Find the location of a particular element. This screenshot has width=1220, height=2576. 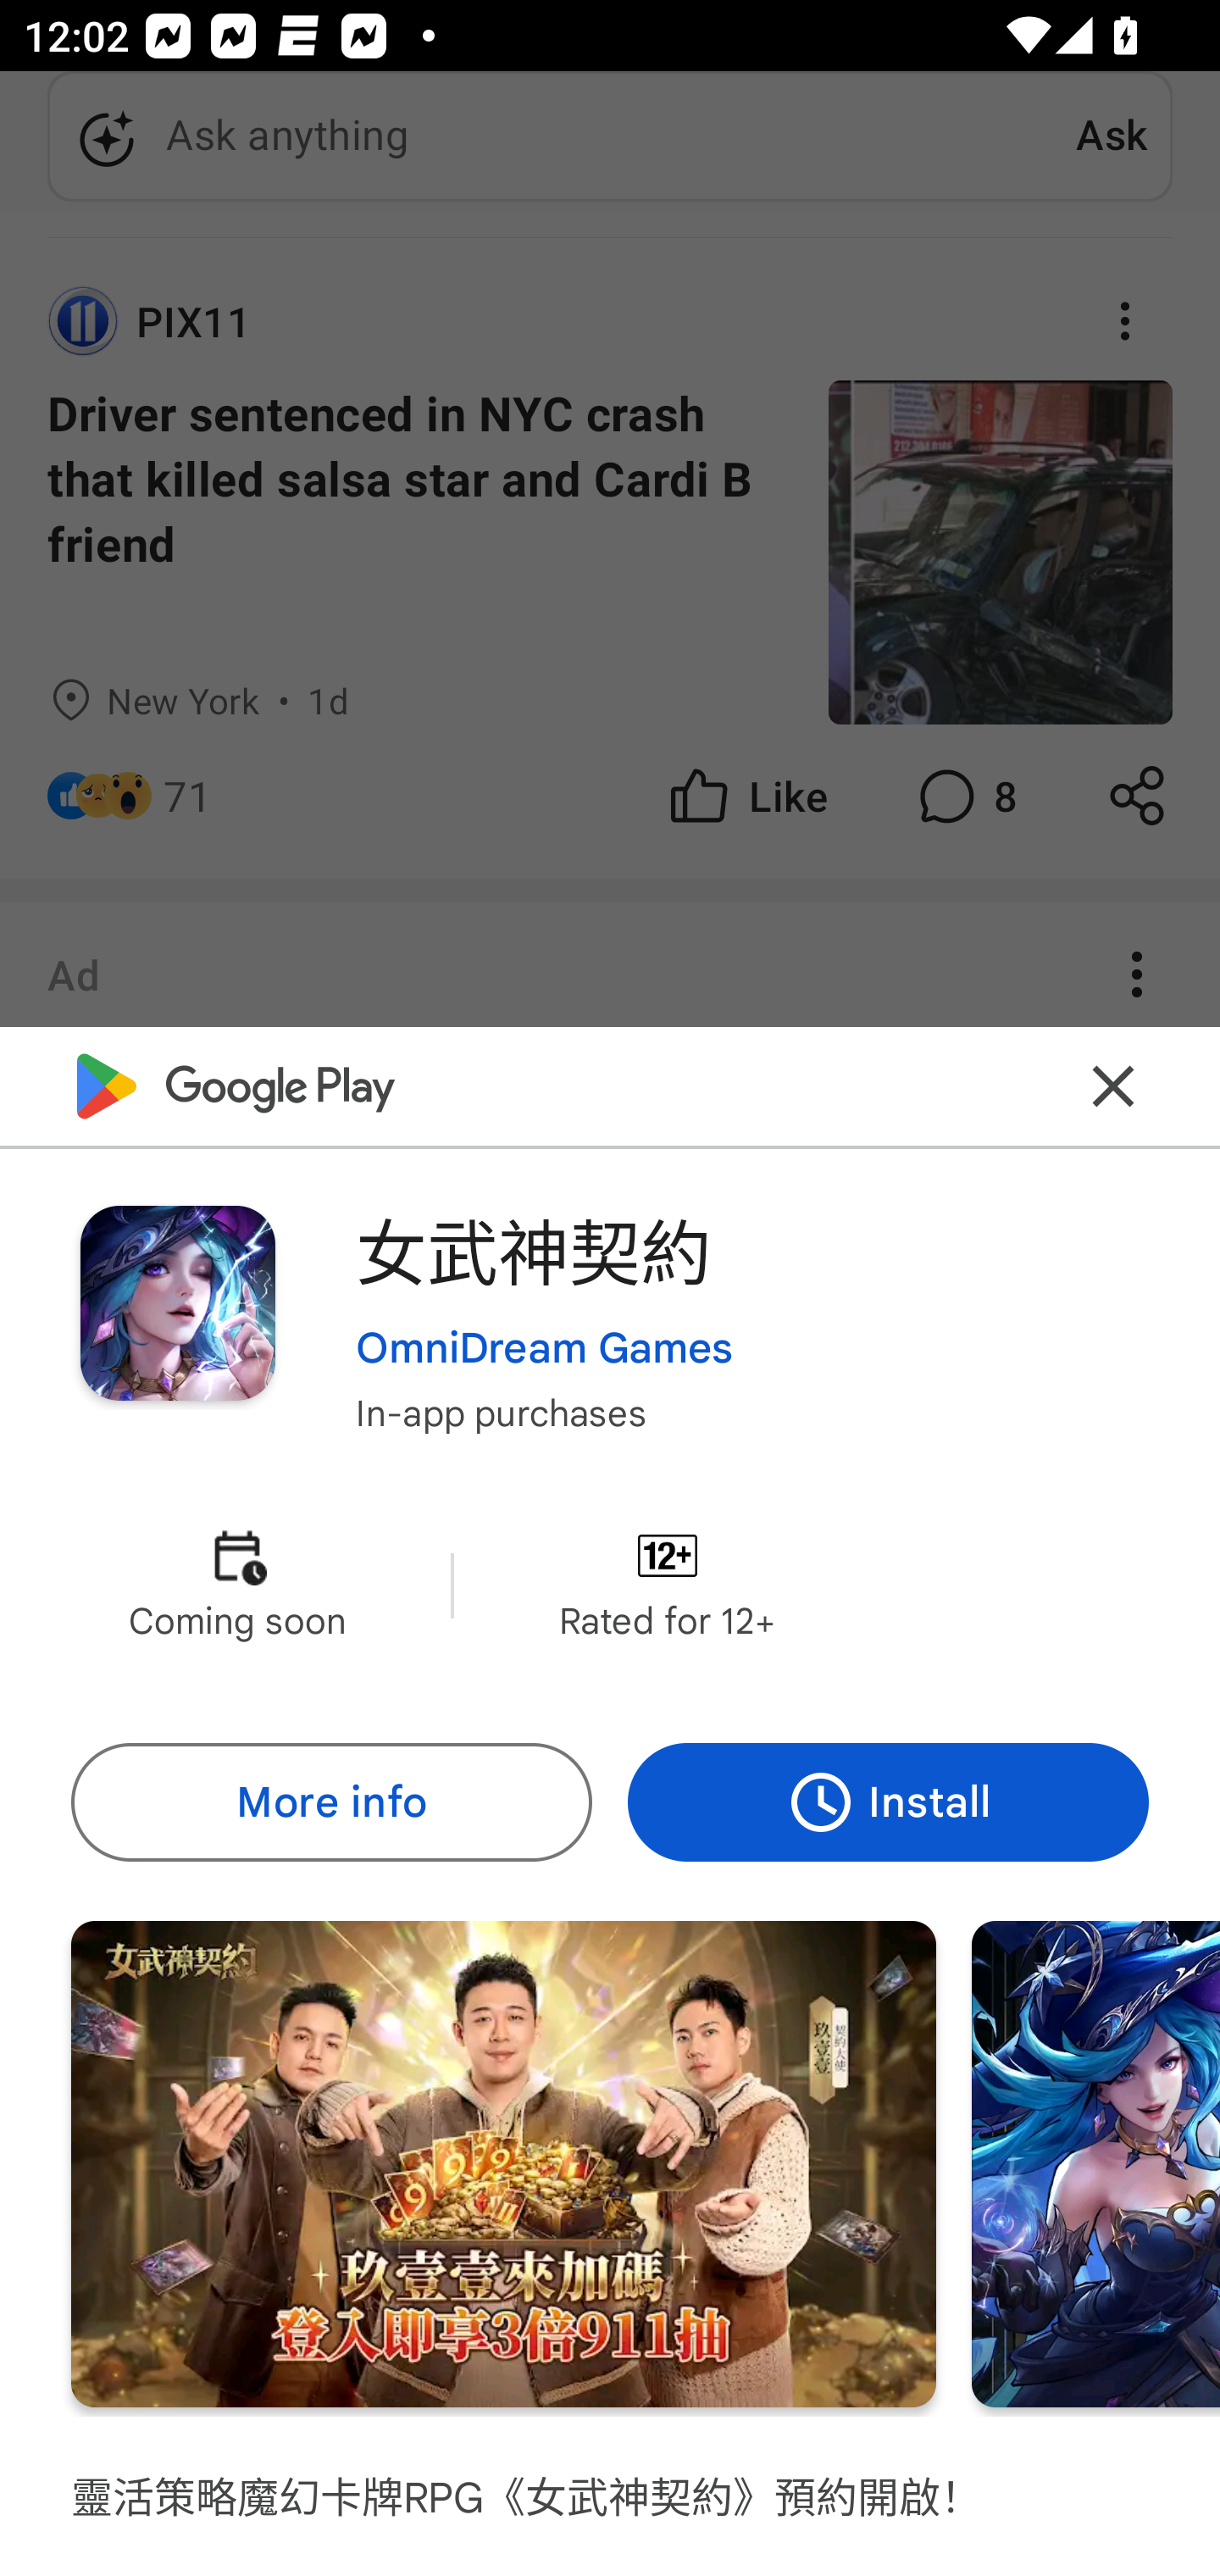

More info is located at coordinates (330, 1803).